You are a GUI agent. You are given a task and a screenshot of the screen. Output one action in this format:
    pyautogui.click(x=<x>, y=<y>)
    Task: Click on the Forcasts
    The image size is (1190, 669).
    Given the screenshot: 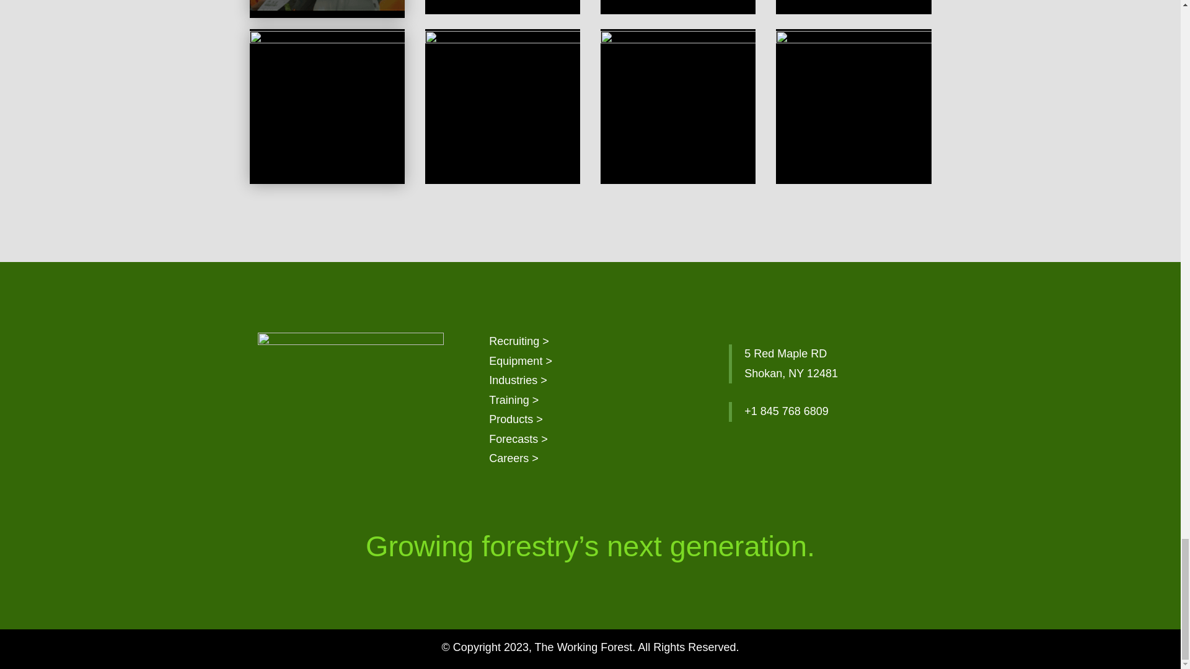 What is the action you would take?
    pyautogui.click(x=518, y=439)
    